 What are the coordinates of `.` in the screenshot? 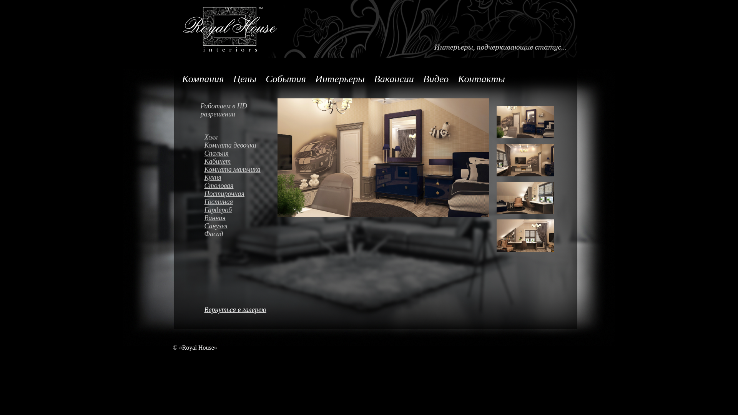 It's located at (355, 221).